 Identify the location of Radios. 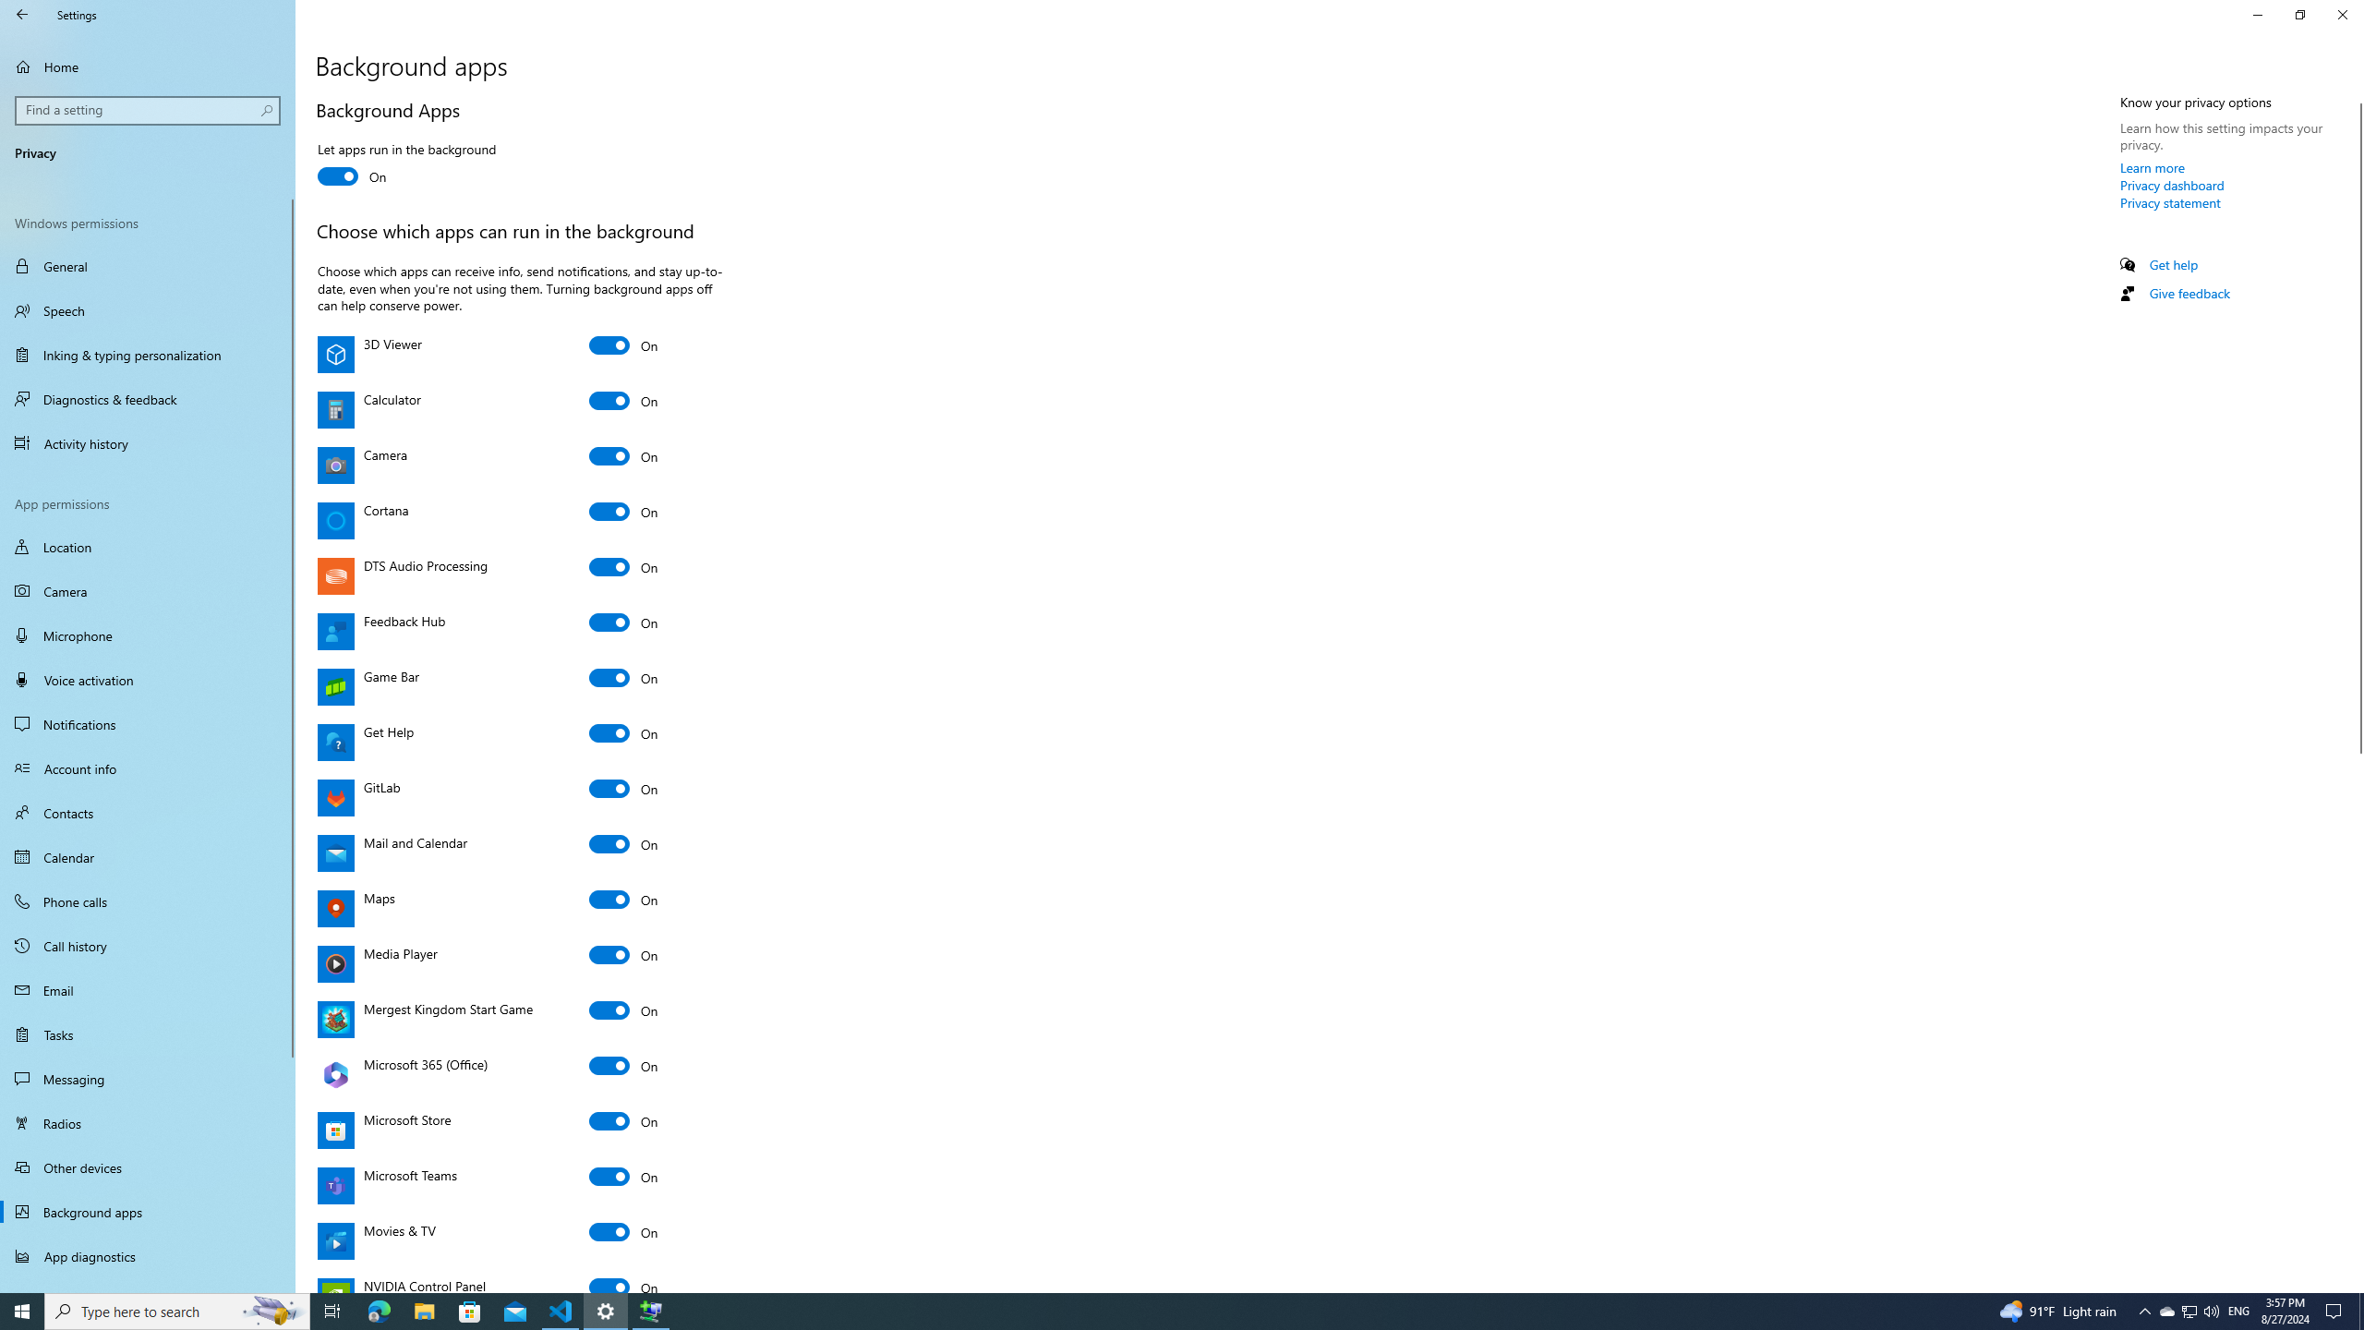
(148, 1123).